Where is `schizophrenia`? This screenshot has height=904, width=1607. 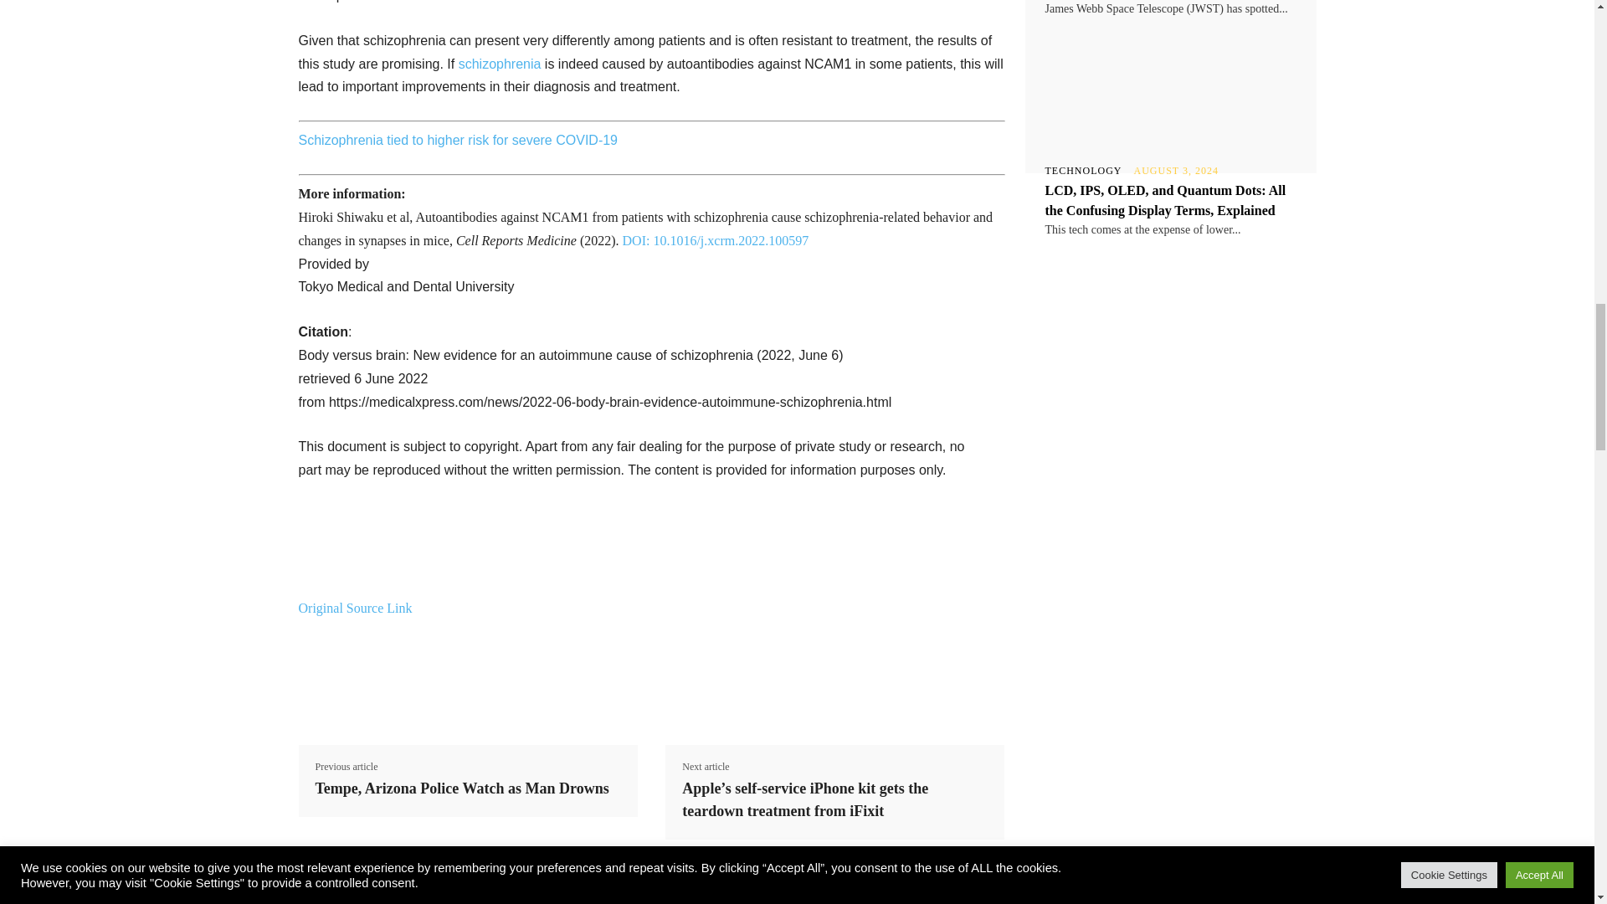
schizophrenia is located at coordinates (500, 64).